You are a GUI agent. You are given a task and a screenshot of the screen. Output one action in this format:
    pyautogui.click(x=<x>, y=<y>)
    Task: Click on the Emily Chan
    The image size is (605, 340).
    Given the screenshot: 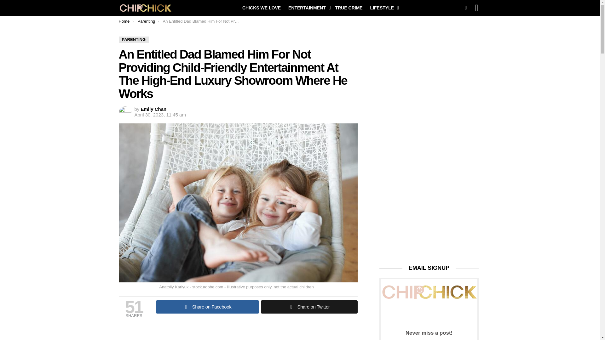 What is the action you would take?
    pyautogui.click(x=154, y=109)
    